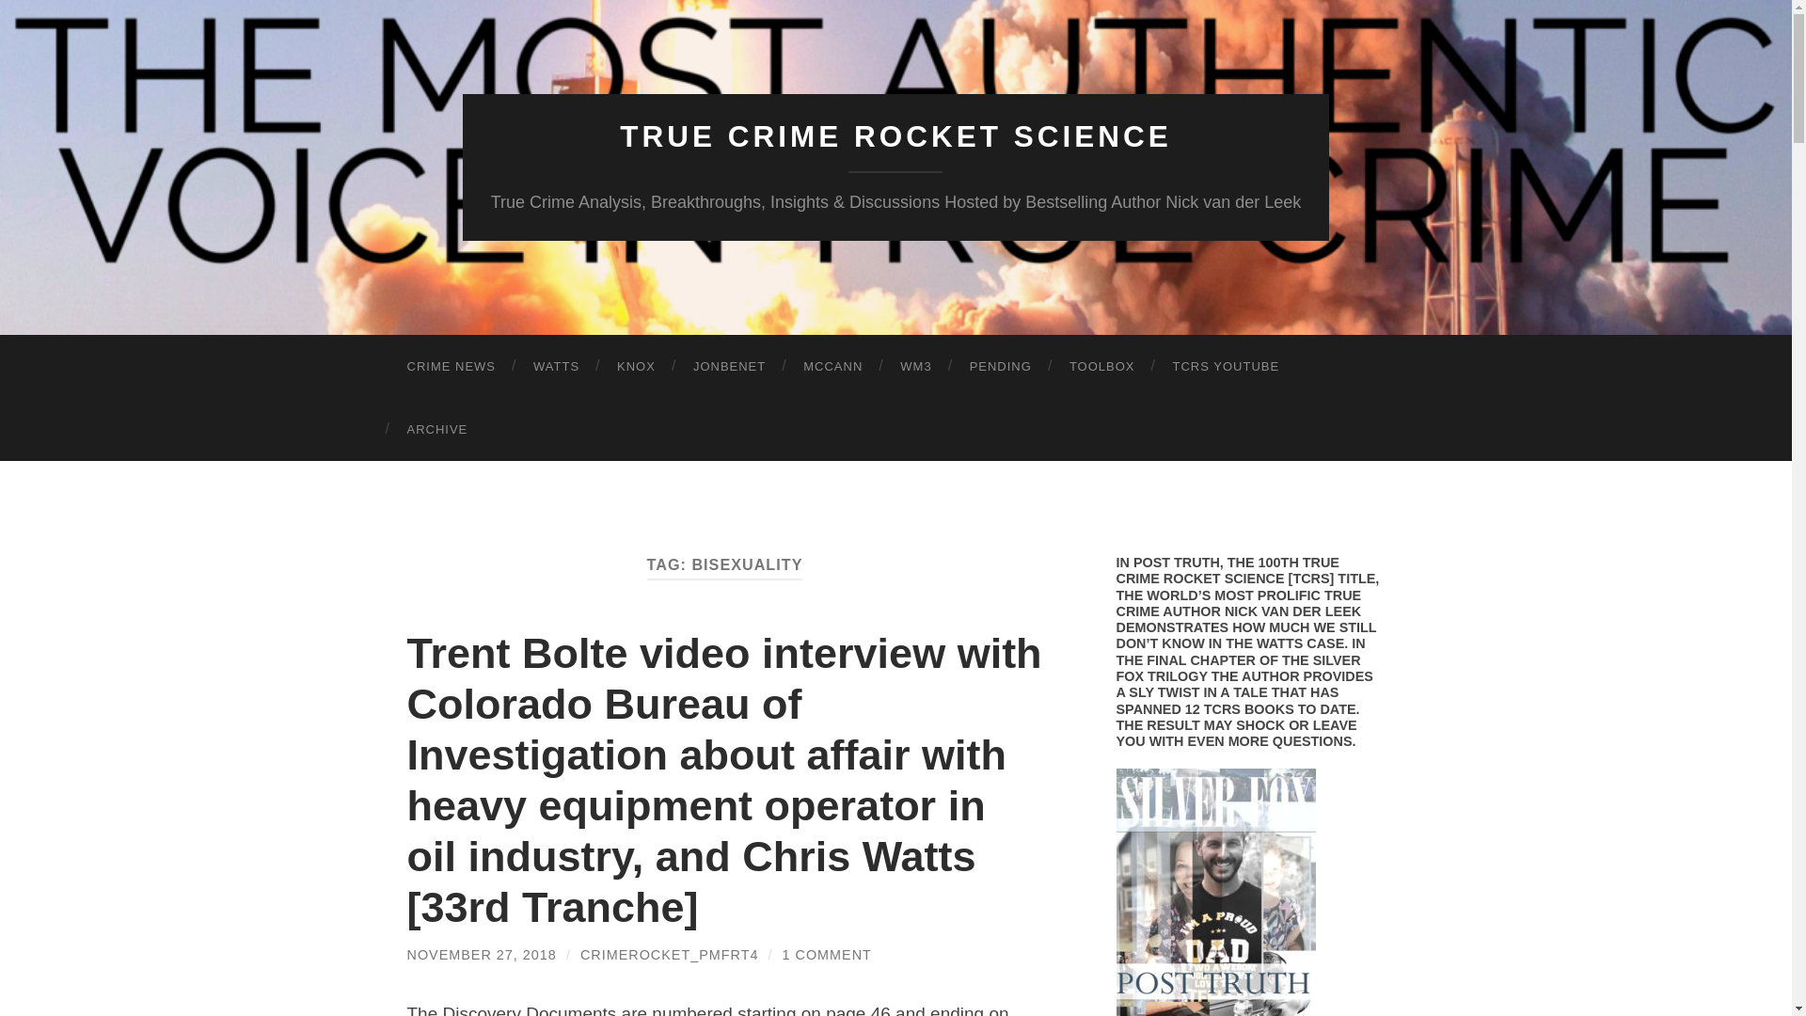  What do you see at coordinates (436, 429) in the screenshot?
I see `ARCHIVE` at bounding box center [436, 429].